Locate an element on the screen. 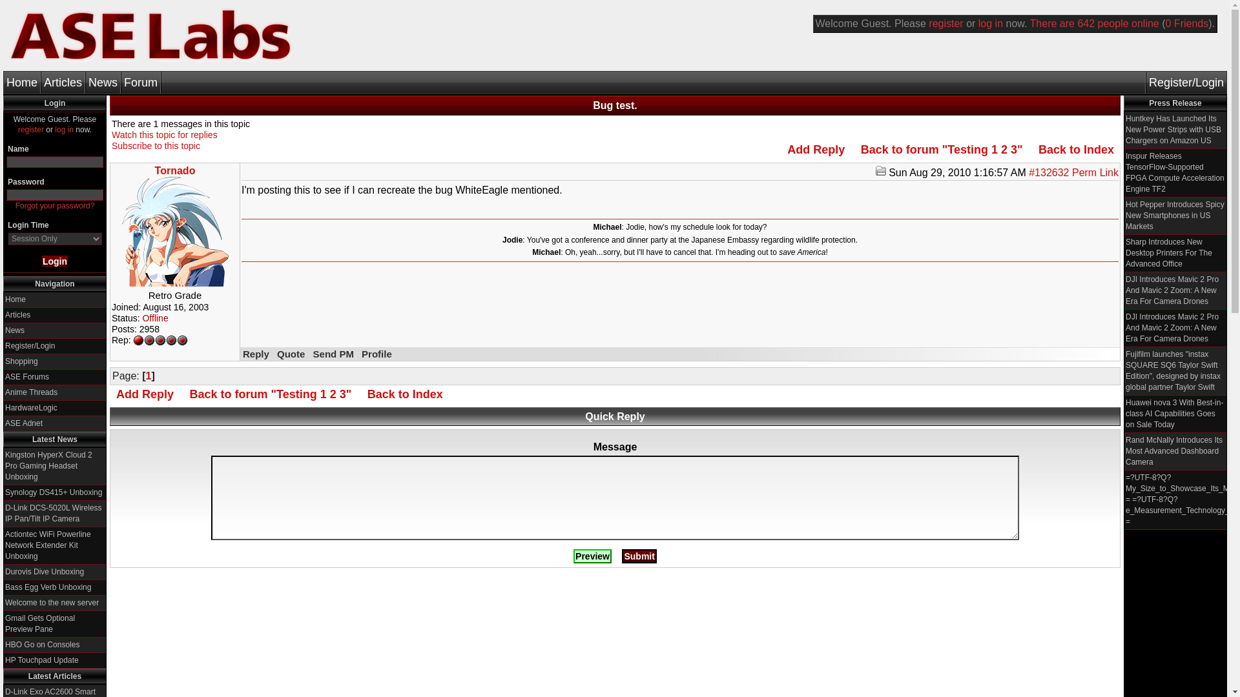  Forgot your password? is located at coordinates (54, 206).